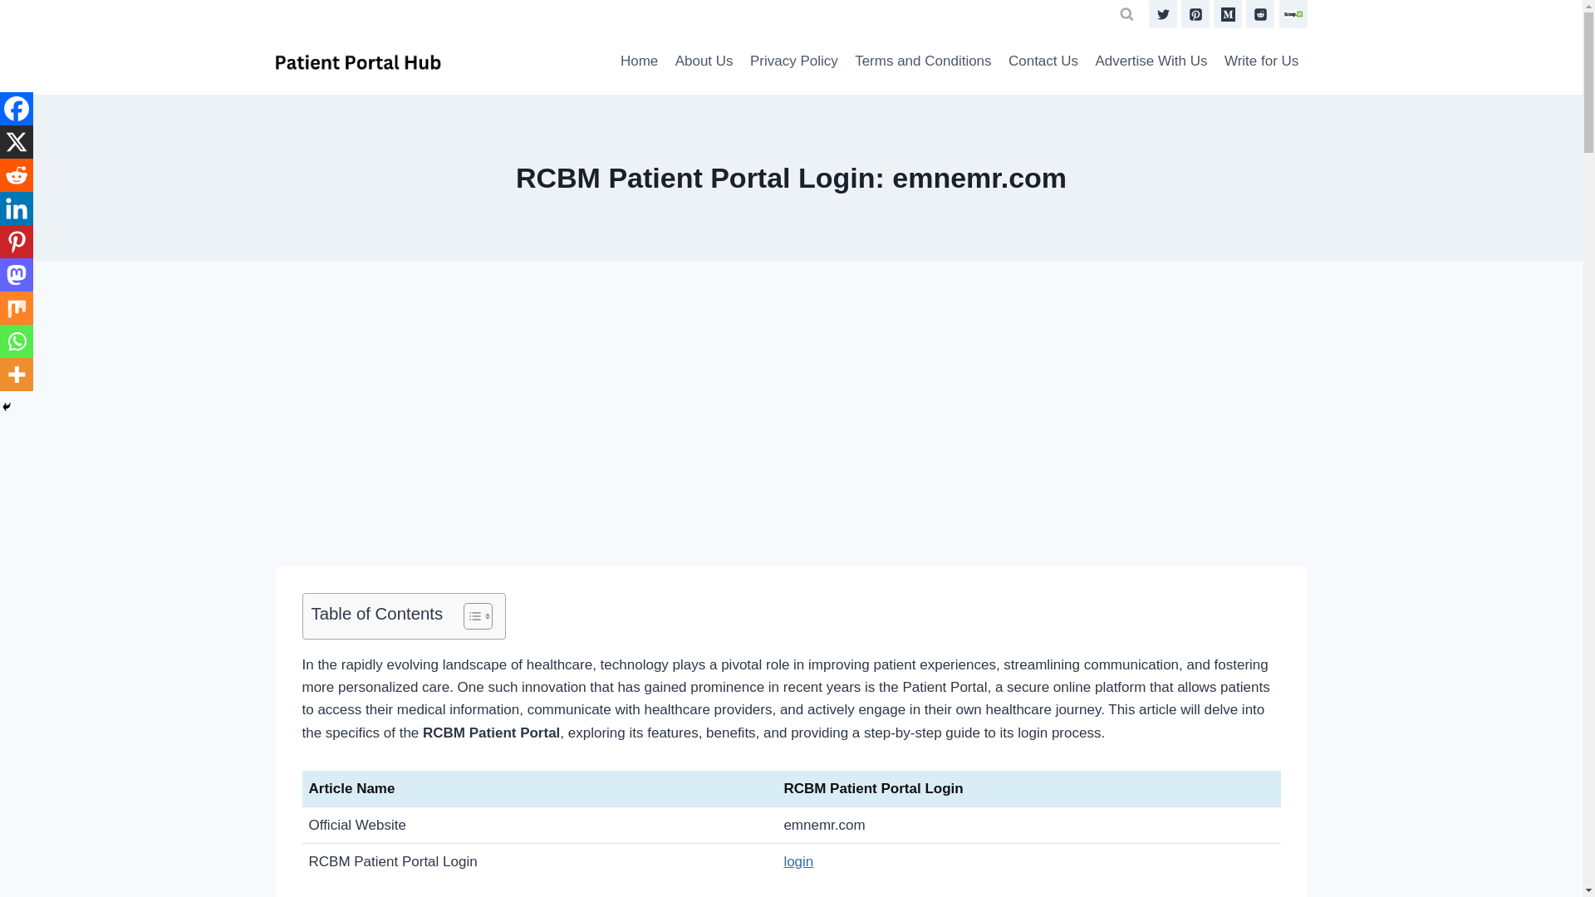  I want to click on login, so click(797, 861).